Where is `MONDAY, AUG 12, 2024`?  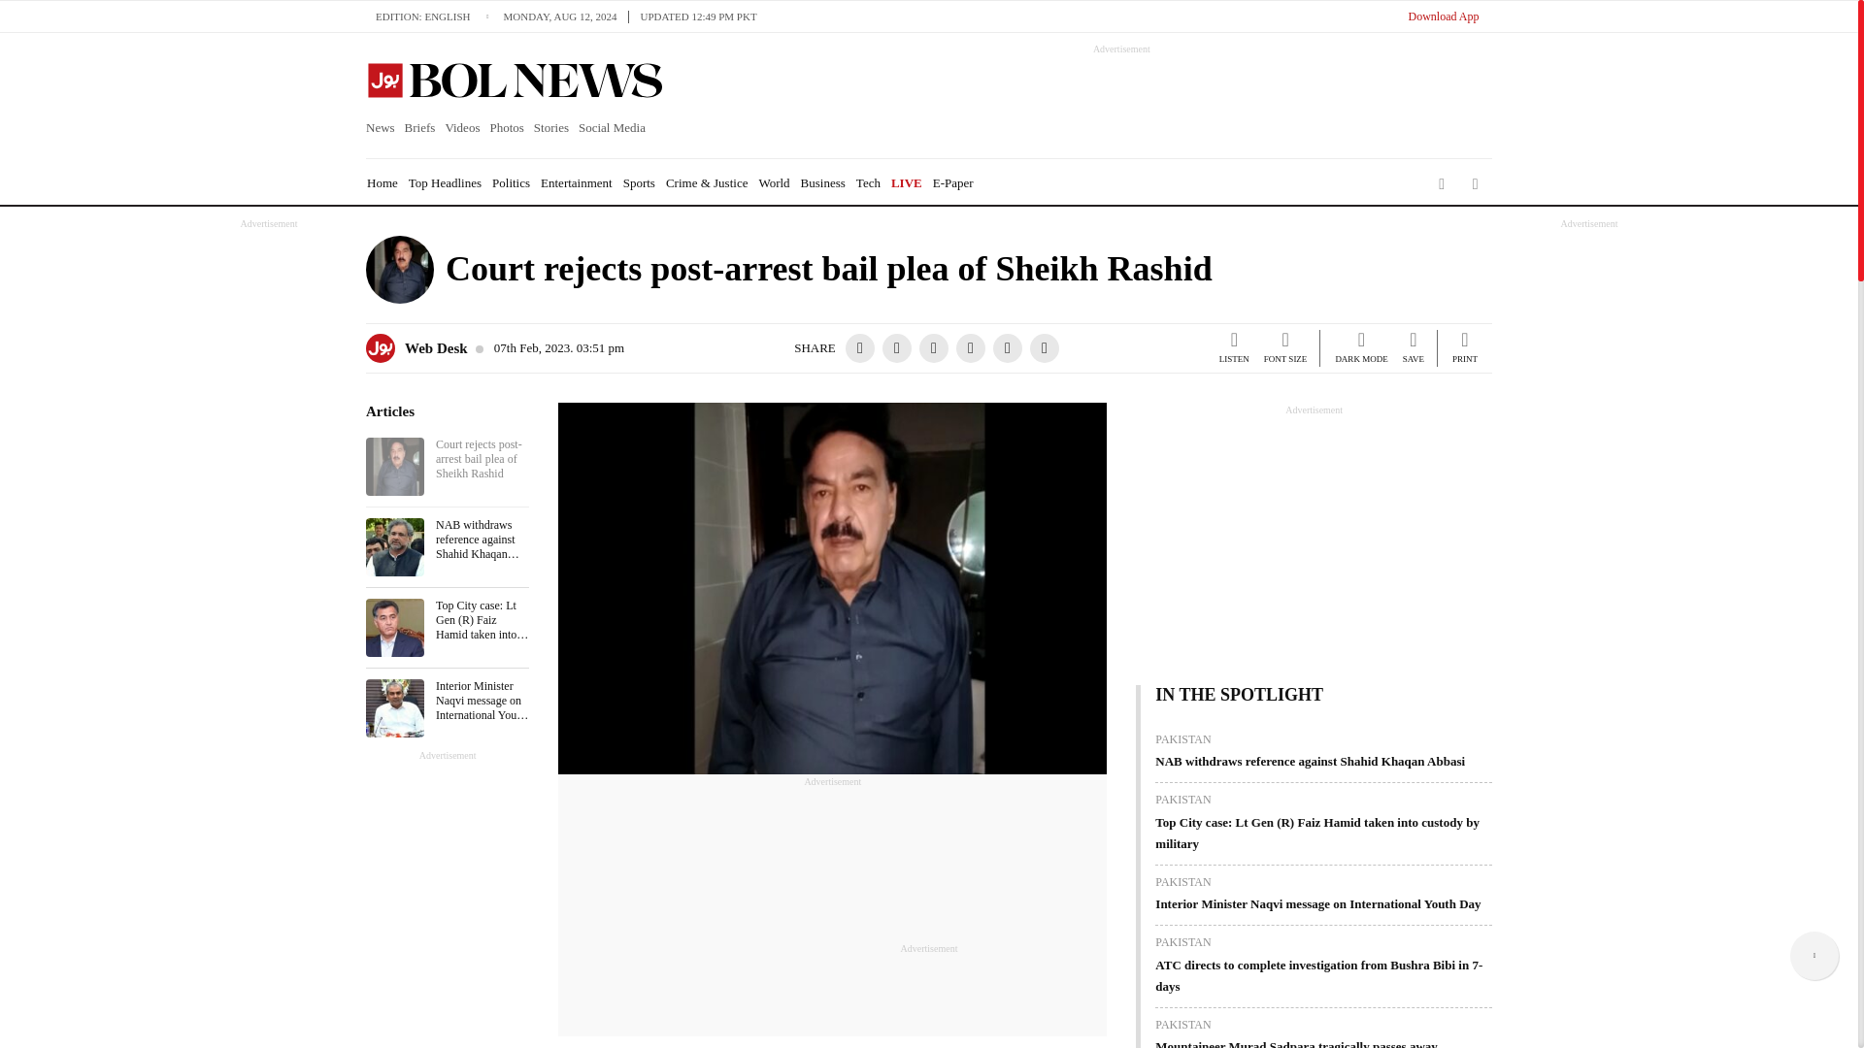
MONDAY, AUG 12, 2024 is located at coordinates (565, 16).